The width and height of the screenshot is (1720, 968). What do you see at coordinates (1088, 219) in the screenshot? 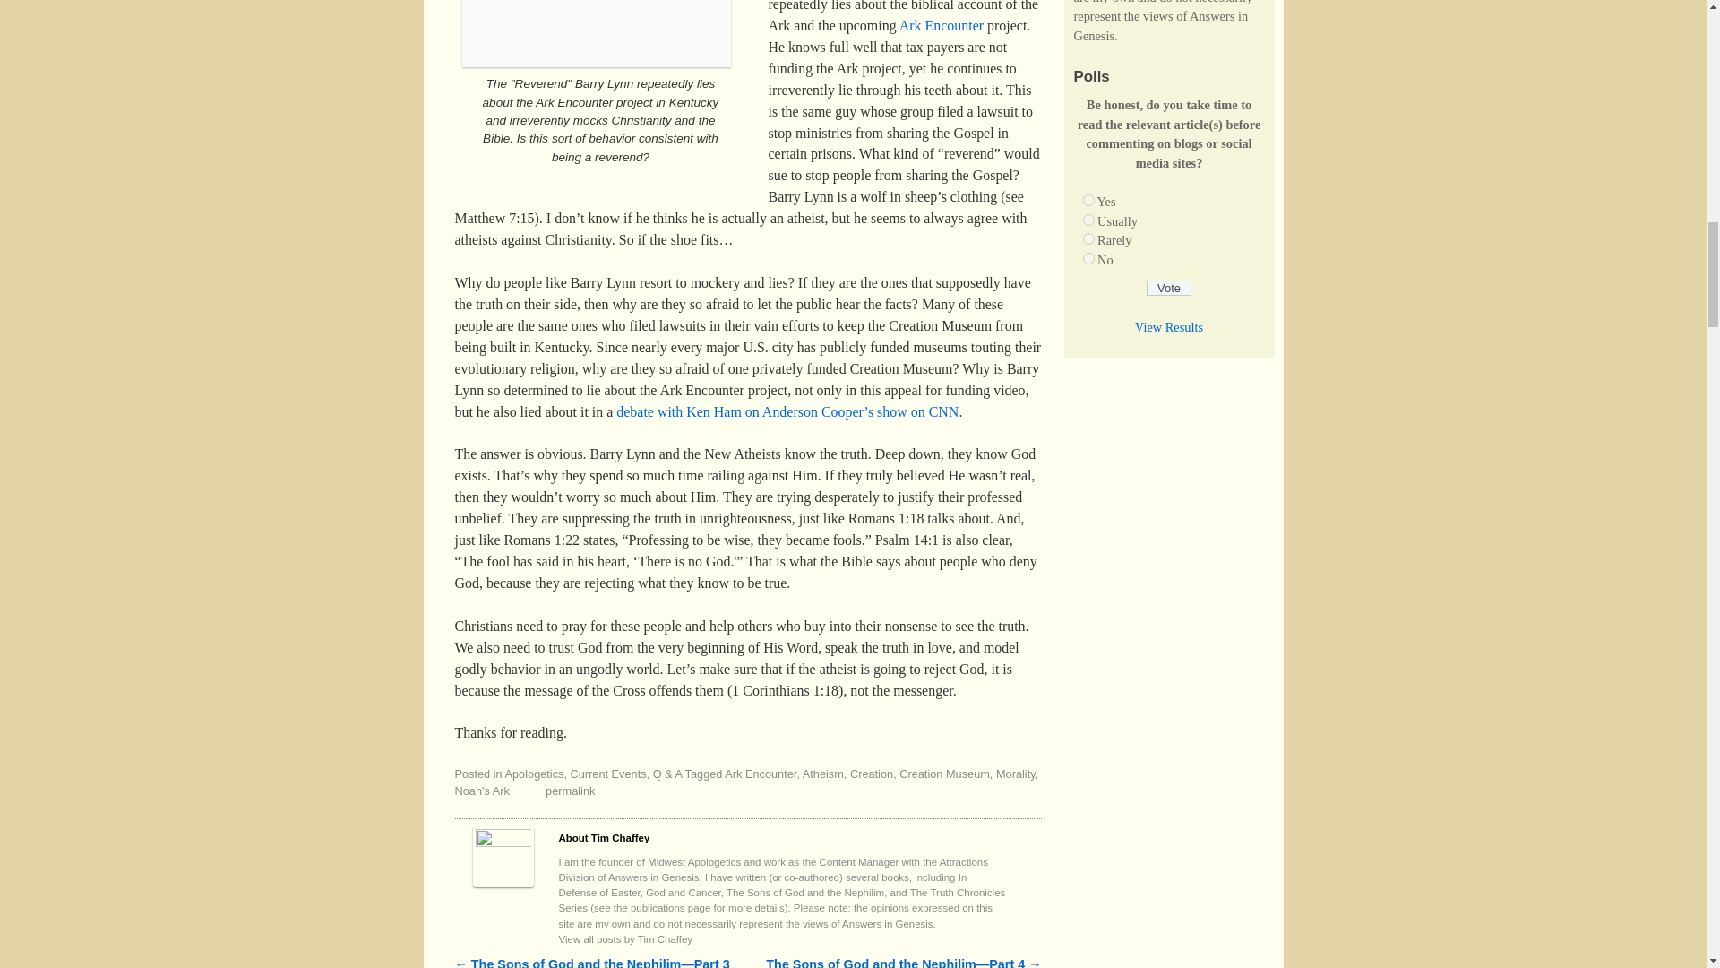
I see `27` at bounding box center [1088, 219].